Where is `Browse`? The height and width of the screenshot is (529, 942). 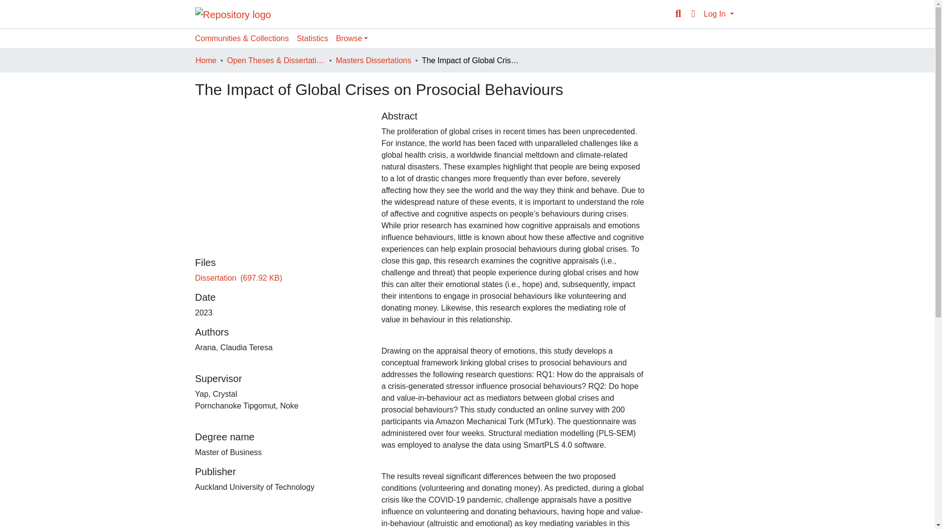
Browse is located at coordinates (352, 39).